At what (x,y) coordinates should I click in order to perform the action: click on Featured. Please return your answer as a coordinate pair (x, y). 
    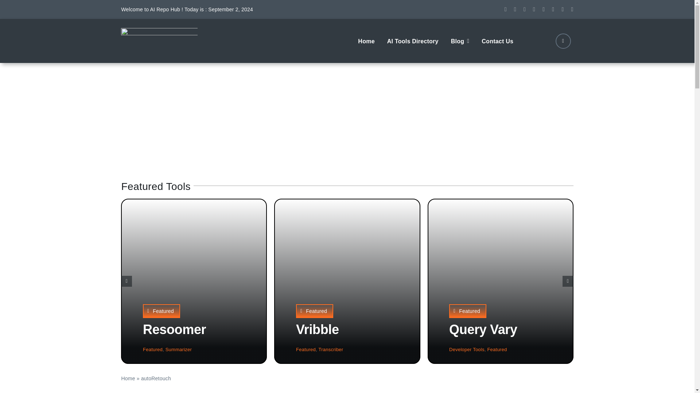
    Looking at the image, I should click on (314, 311).